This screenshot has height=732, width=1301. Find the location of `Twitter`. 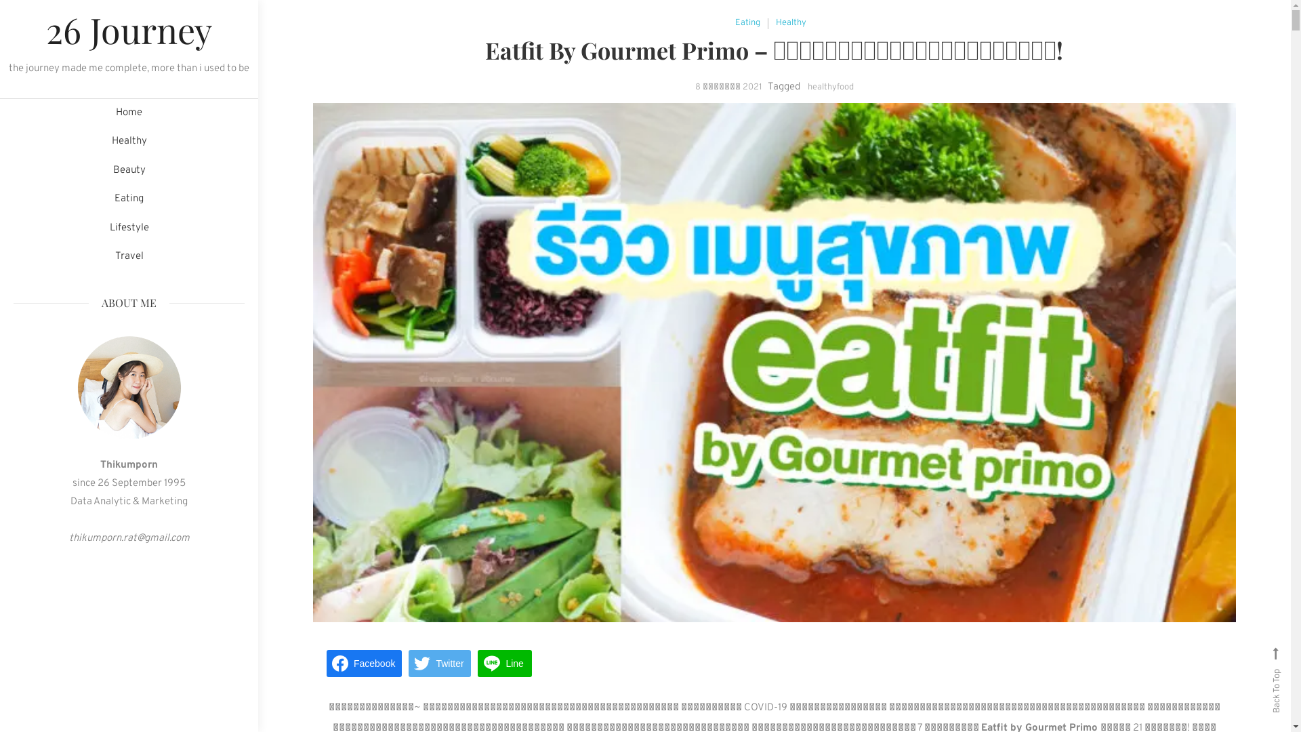

Twitter is located at coordinates (439, 664).